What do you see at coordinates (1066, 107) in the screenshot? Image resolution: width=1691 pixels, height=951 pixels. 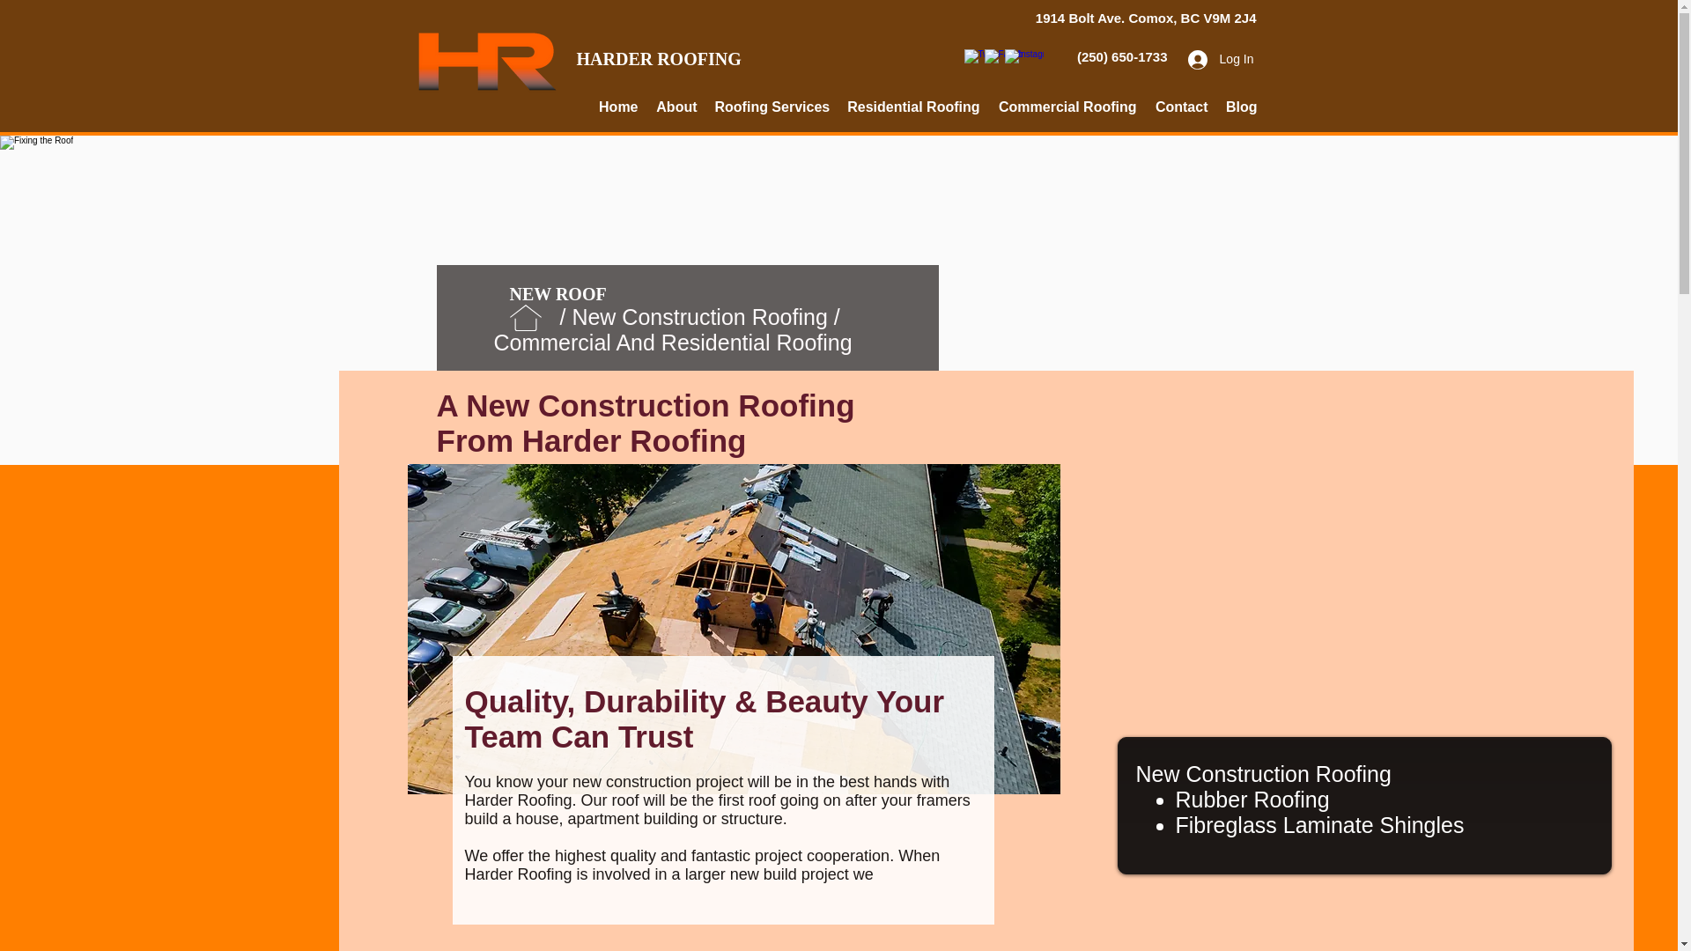 I see `Commercial Roofing` at bounding box center [1066, 107].